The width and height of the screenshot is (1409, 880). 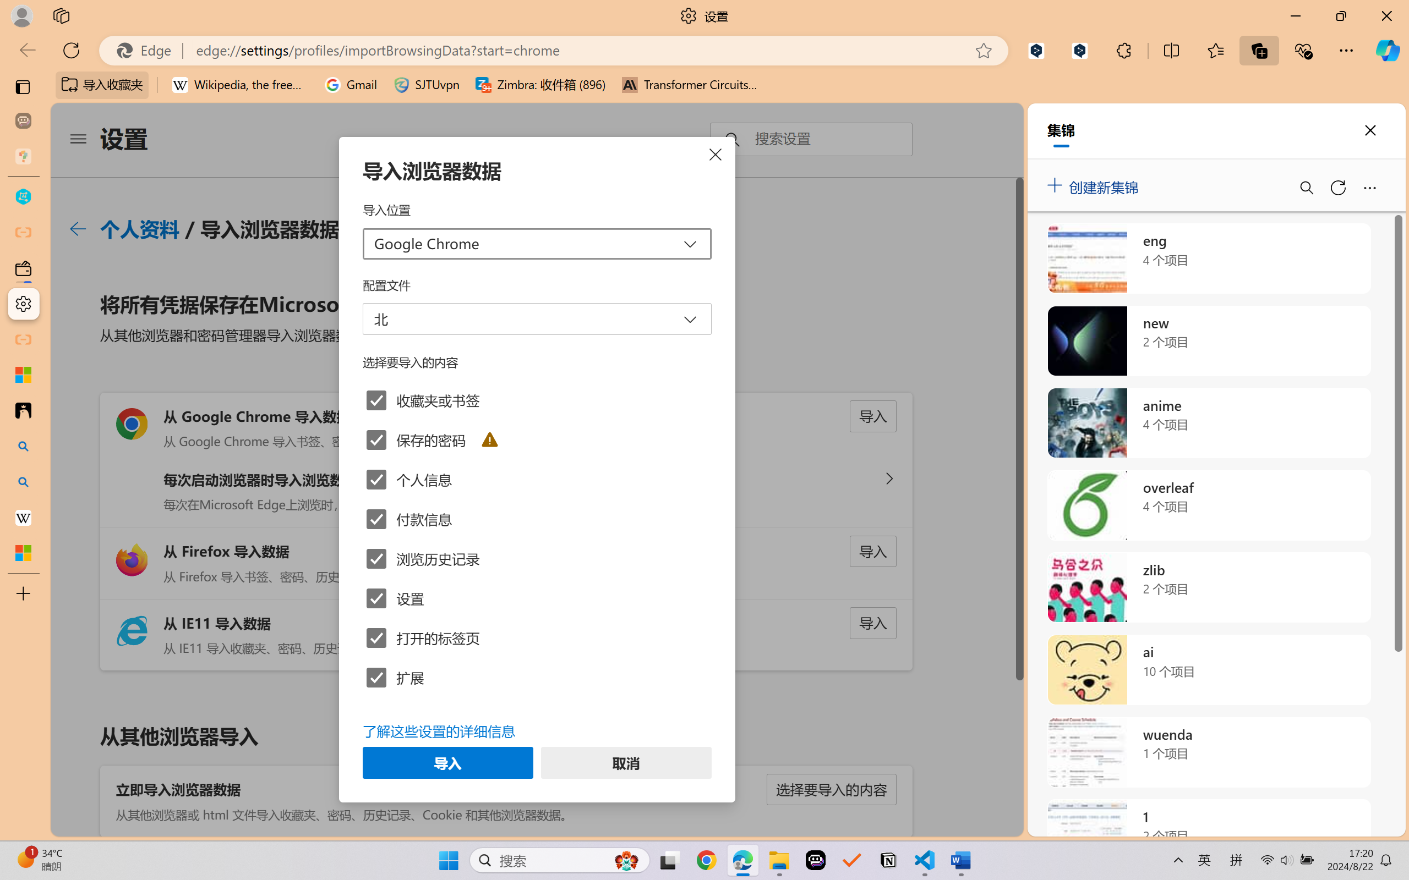 I want to click on Transformer Circuits Thread, so click(x=690, y=85).